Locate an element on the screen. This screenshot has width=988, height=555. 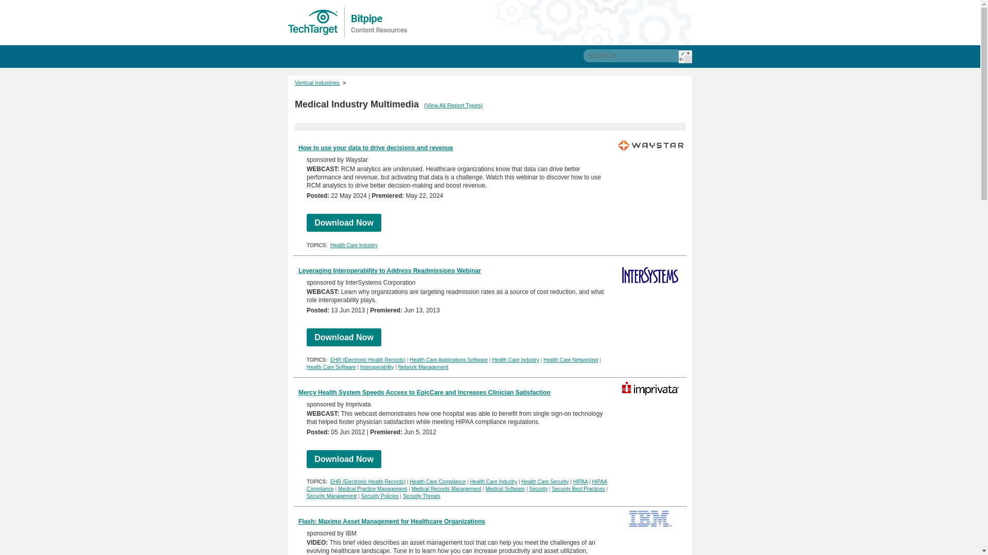
Health Care Software is located at coordinates (331, 367).